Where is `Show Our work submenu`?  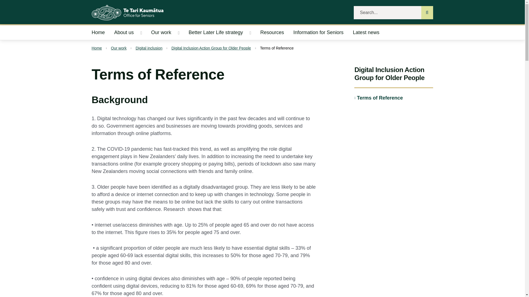 Show Our work submenu is located at coordinates (179, 33).